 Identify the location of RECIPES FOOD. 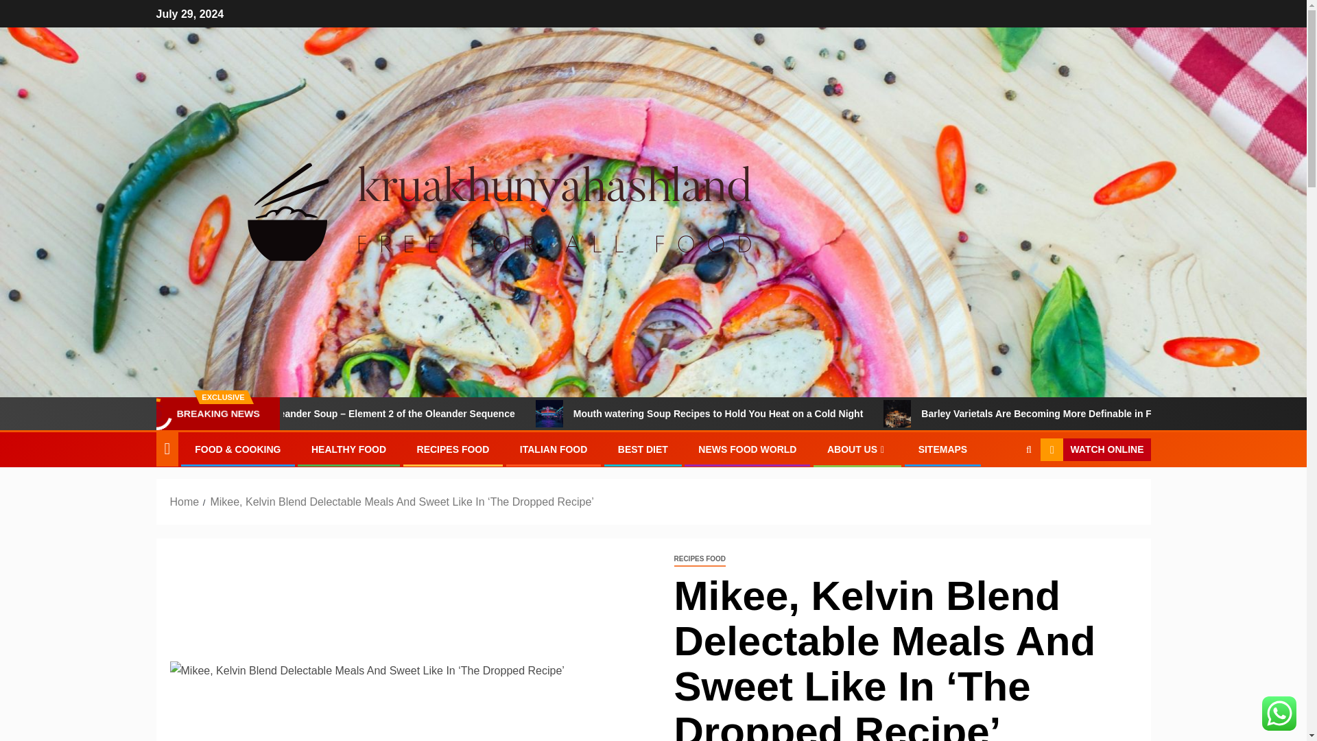
(453, 449).